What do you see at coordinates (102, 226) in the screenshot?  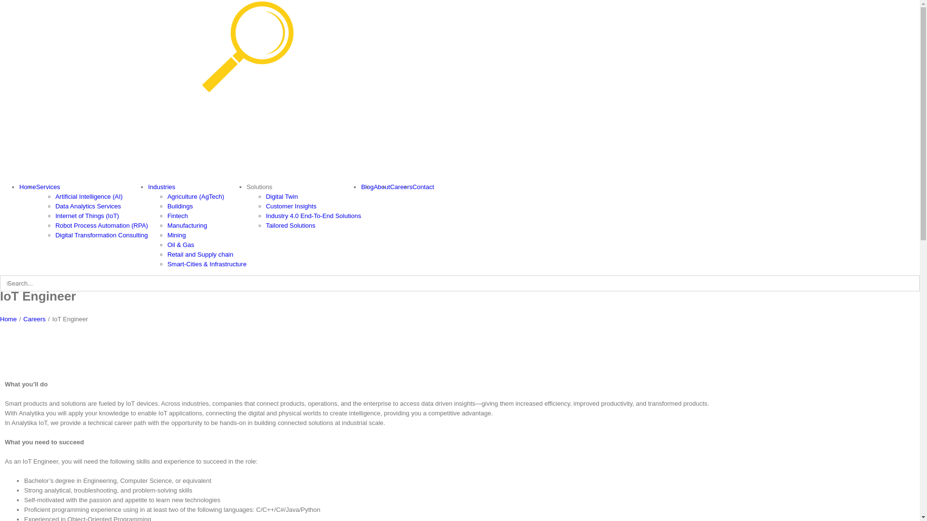 I see `Robot Process Automation (RPA)` at bounding box center [102, 226].